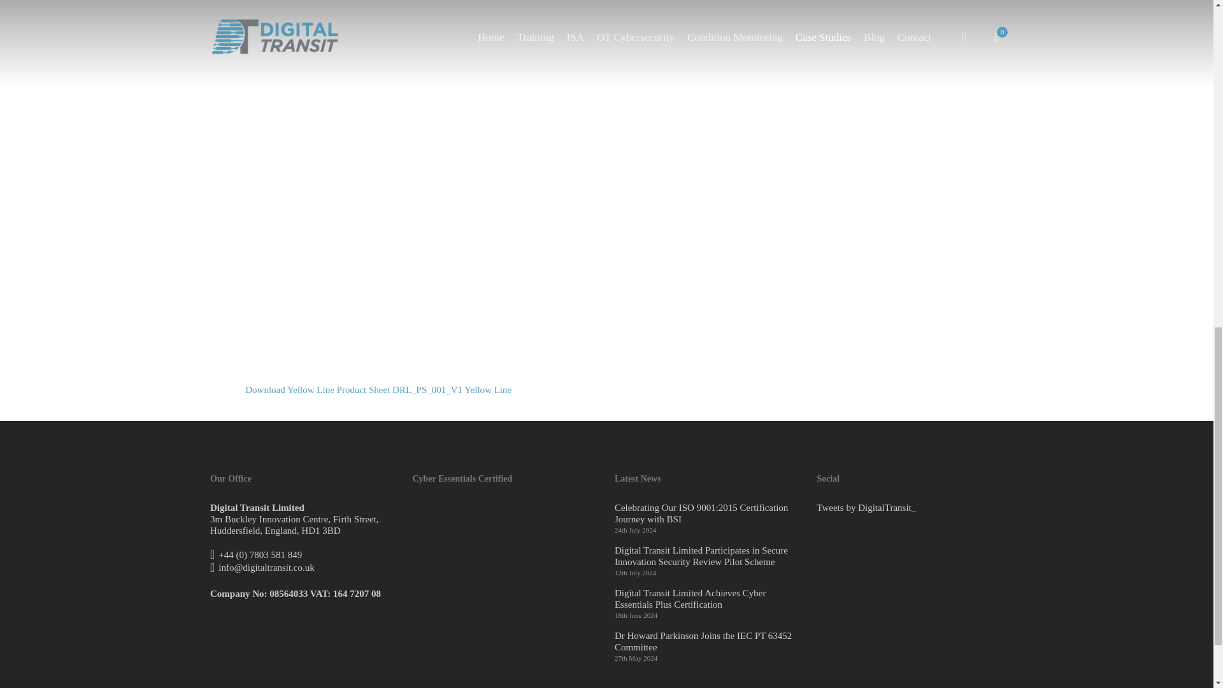 This screenshot has width=1223, height=688. I want to click on Celebrating Our ISO 9001:2015 Certification Journey with BSI, so click(708, 513).